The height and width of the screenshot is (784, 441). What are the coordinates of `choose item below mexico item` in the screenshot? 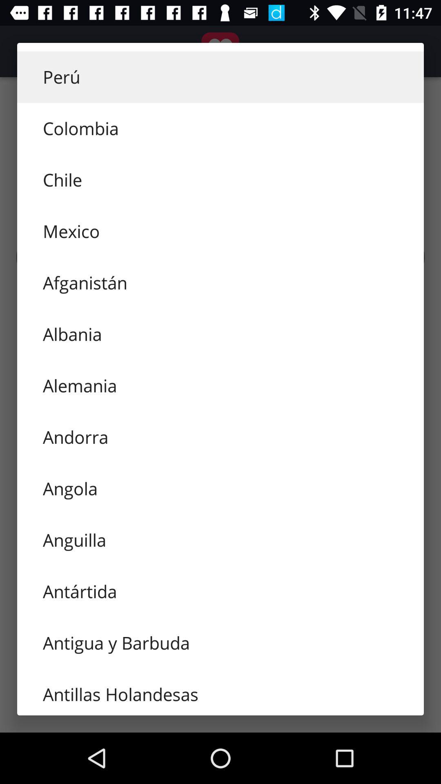 It's located at (220, 283).